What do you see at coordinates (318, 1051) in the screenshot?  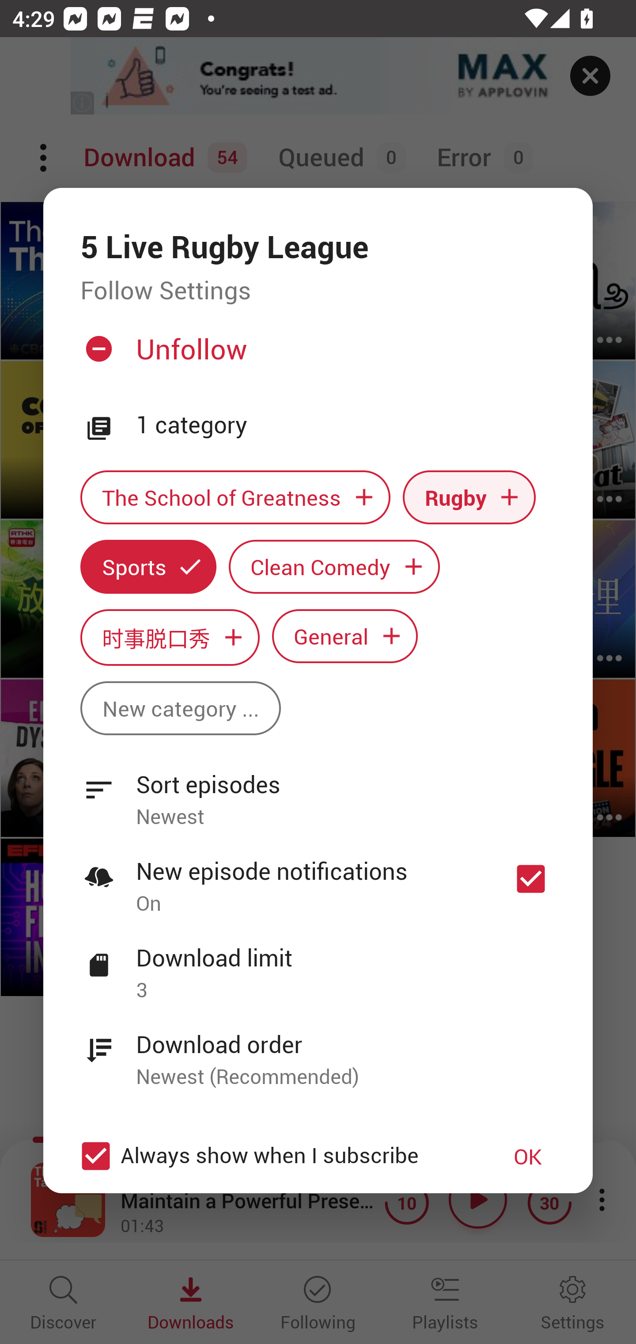 I see `Download order Newest (Recommended)` at bounding box center [318, 1051].